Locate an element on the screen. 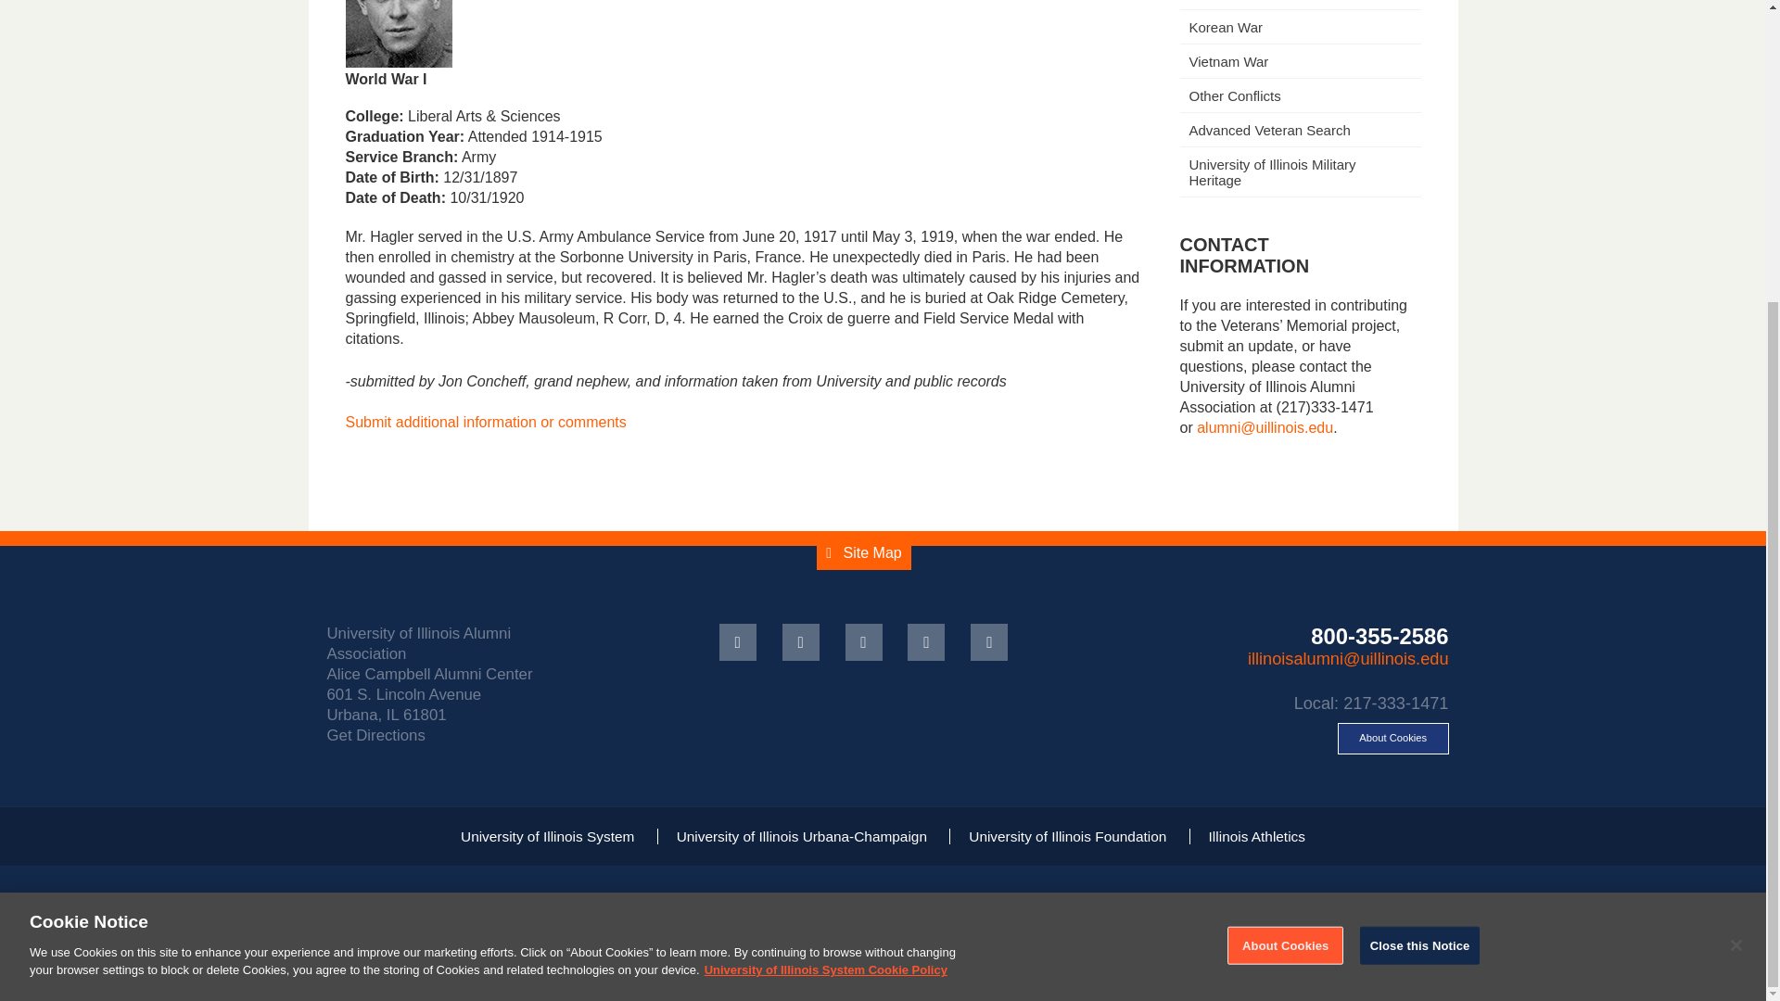 The width and height of the screenshot is (1780, 1001). Linkedin is located at coordinates (864, 641).